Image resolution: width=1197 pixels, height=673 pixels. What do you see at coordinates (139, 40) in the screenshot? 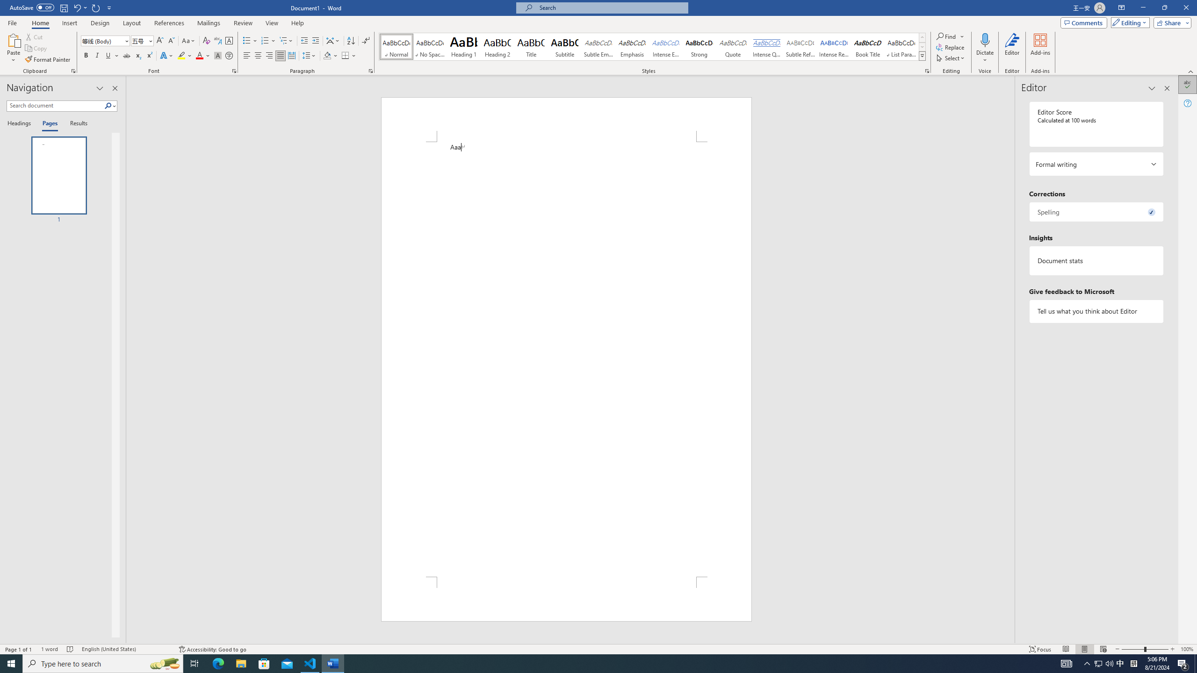
I see `Font Size` at bounding box center [139, 40].